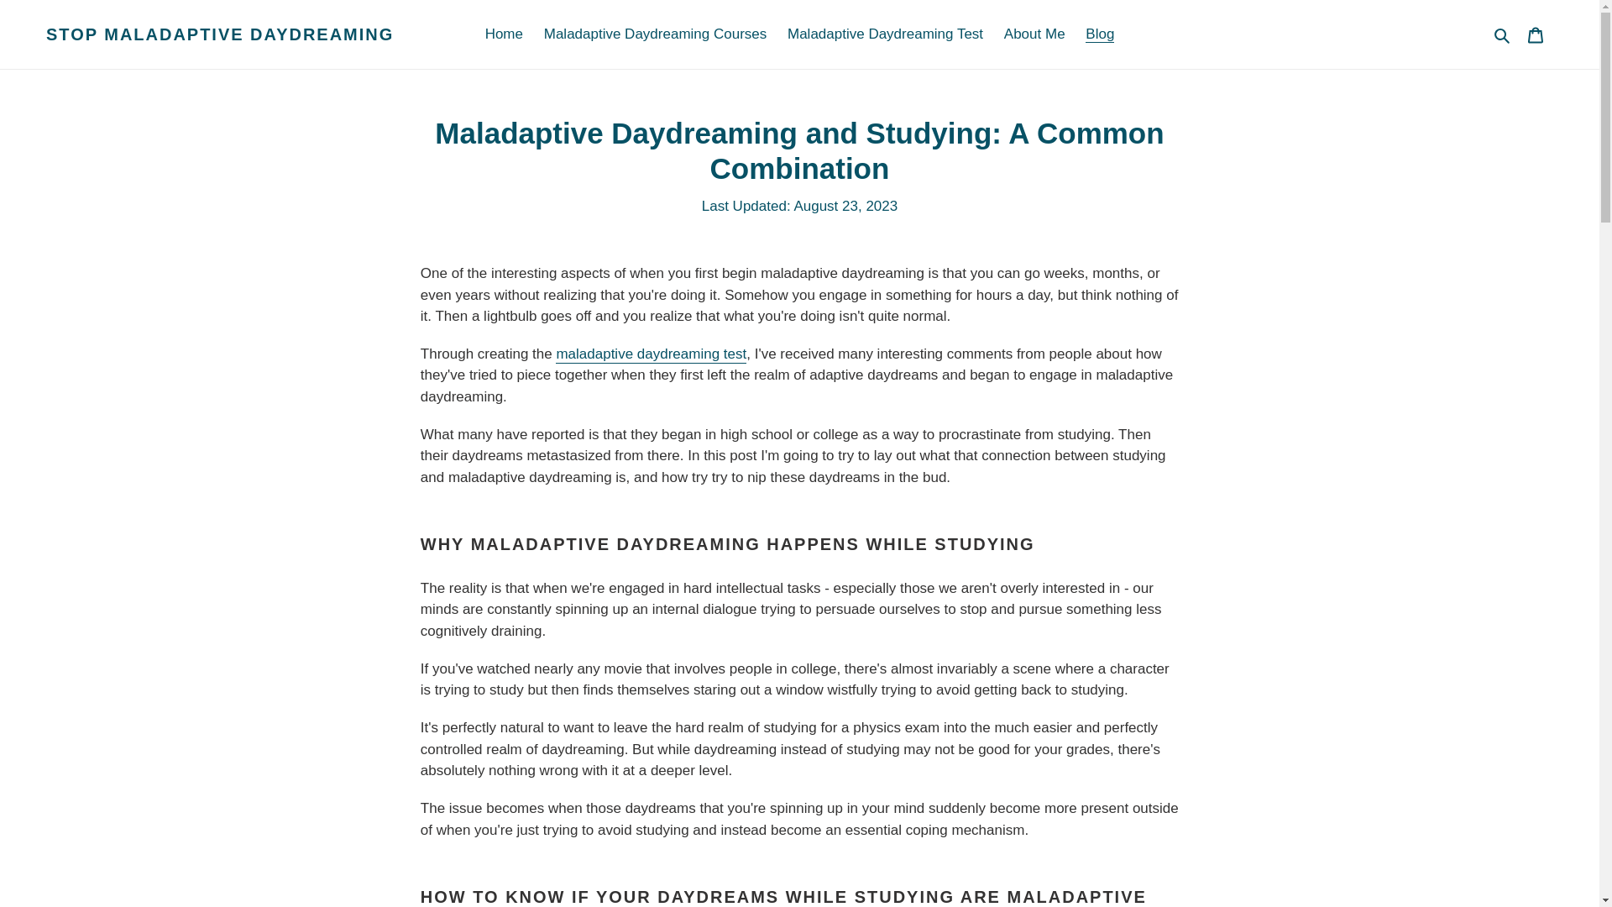  I want to click on Cart, so click(1536, 34).